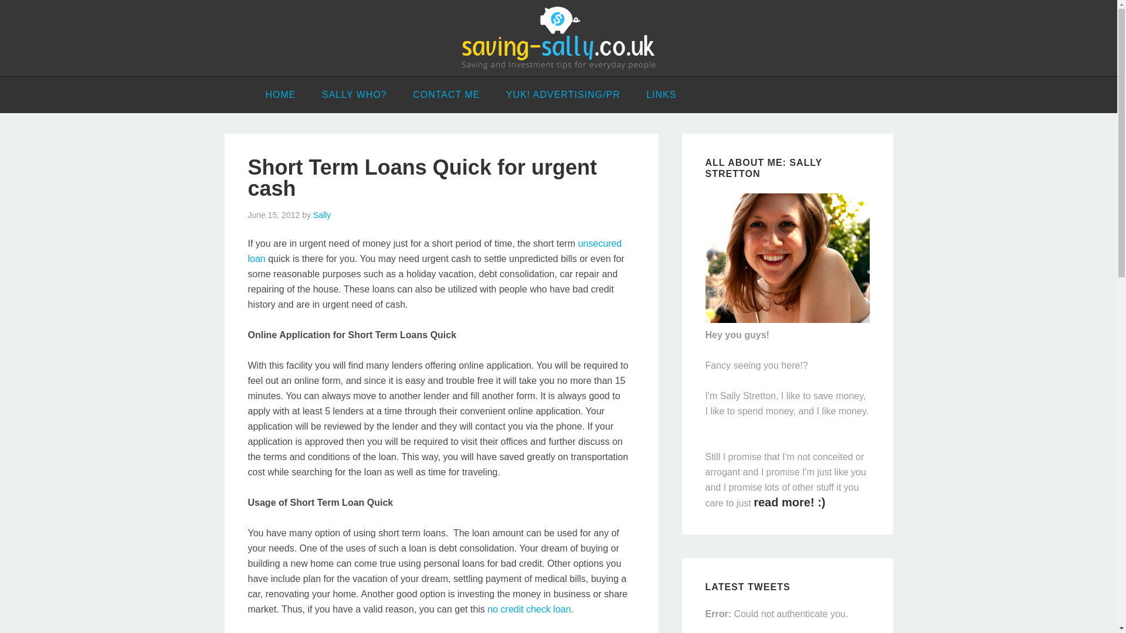 The width and height of the screenshot is (1126, 633). What do you see at coordinates (662, 95) in the screenshot?
I see `LINKS` at bounding box center [662, 95].